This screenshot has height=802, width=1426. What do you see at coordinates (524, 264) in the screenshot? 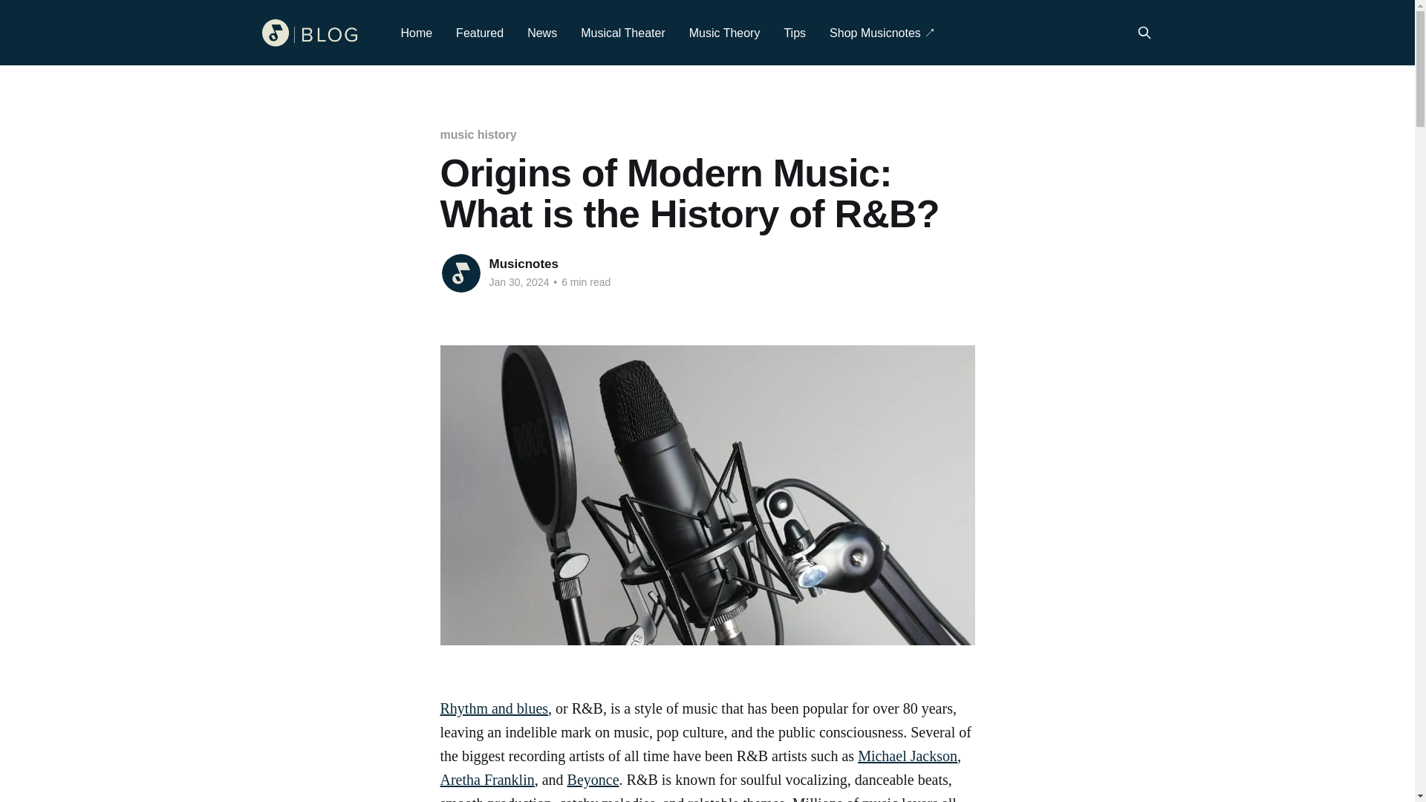
I see `Musicnotes` at bounding box center [524, 264].